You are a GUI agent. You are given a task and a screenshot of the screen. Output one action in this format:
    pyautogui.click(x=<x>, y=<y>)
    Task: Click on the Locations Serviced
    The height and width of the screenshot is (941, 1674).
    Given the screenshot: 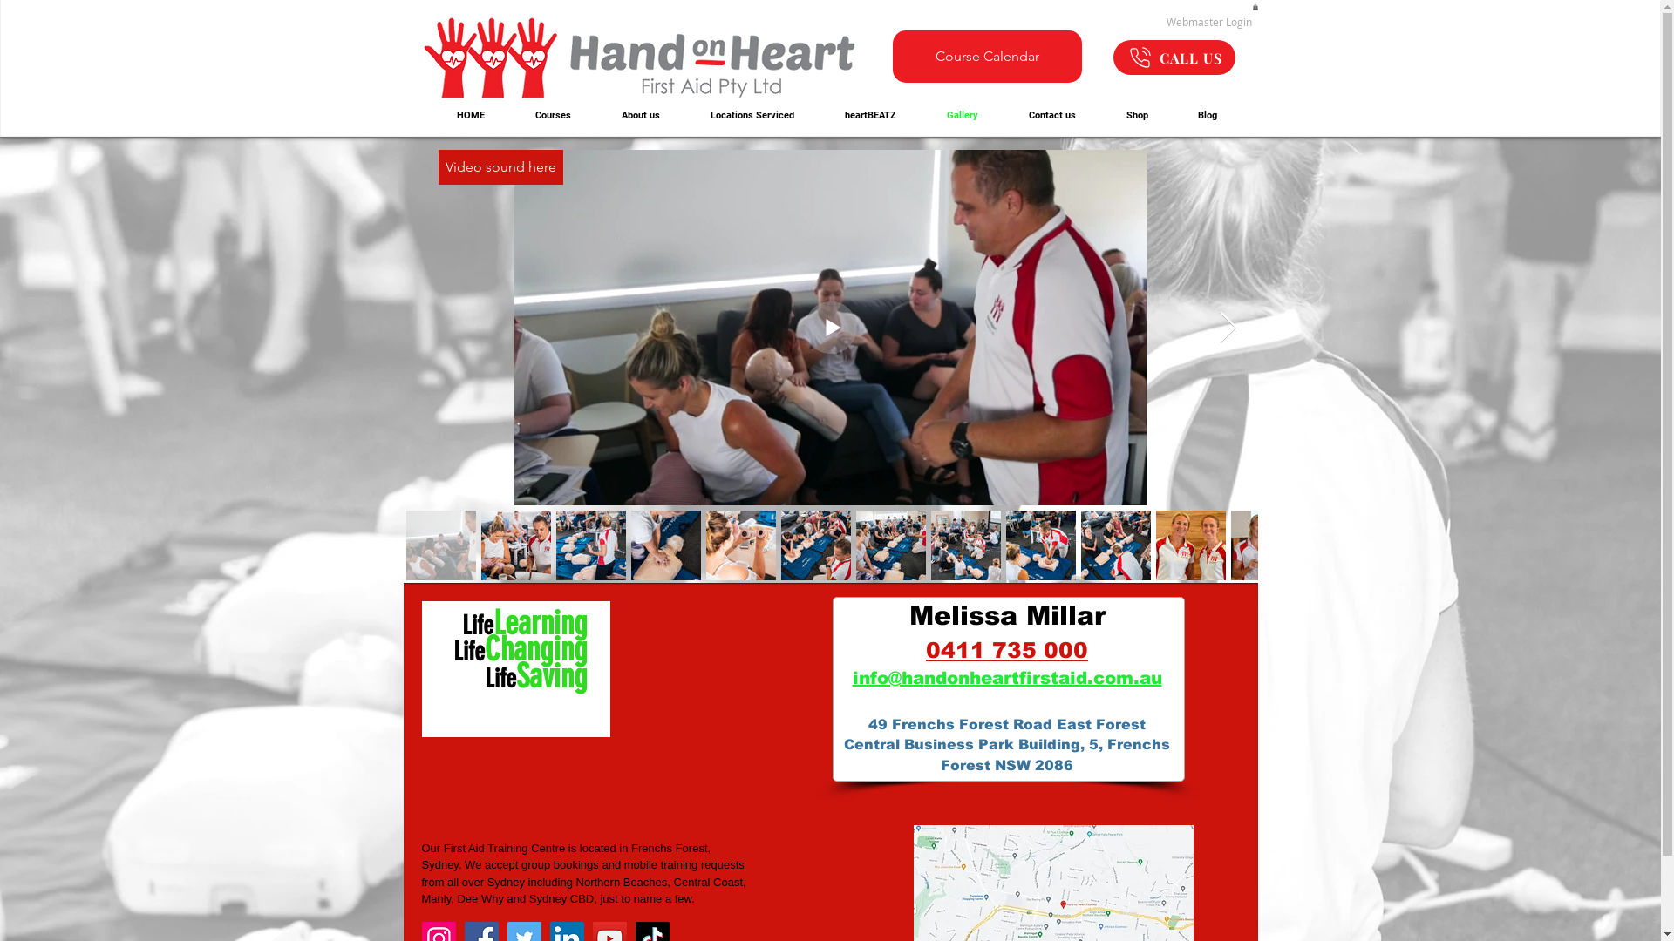 What is the action you would take?
    pyautogui.click(x=752, y=116)
    